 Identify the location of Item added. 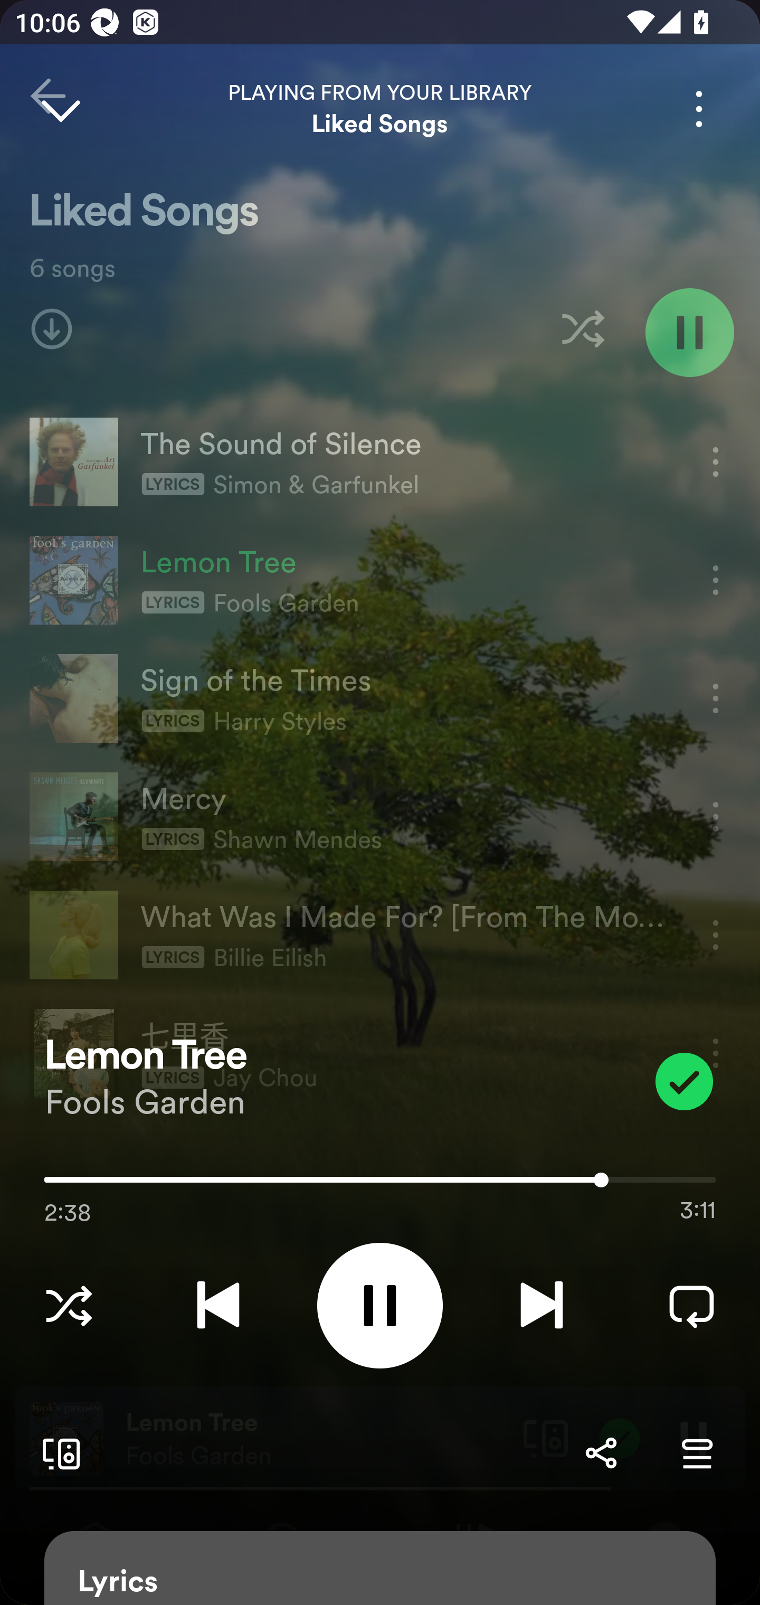
(684, 1081).